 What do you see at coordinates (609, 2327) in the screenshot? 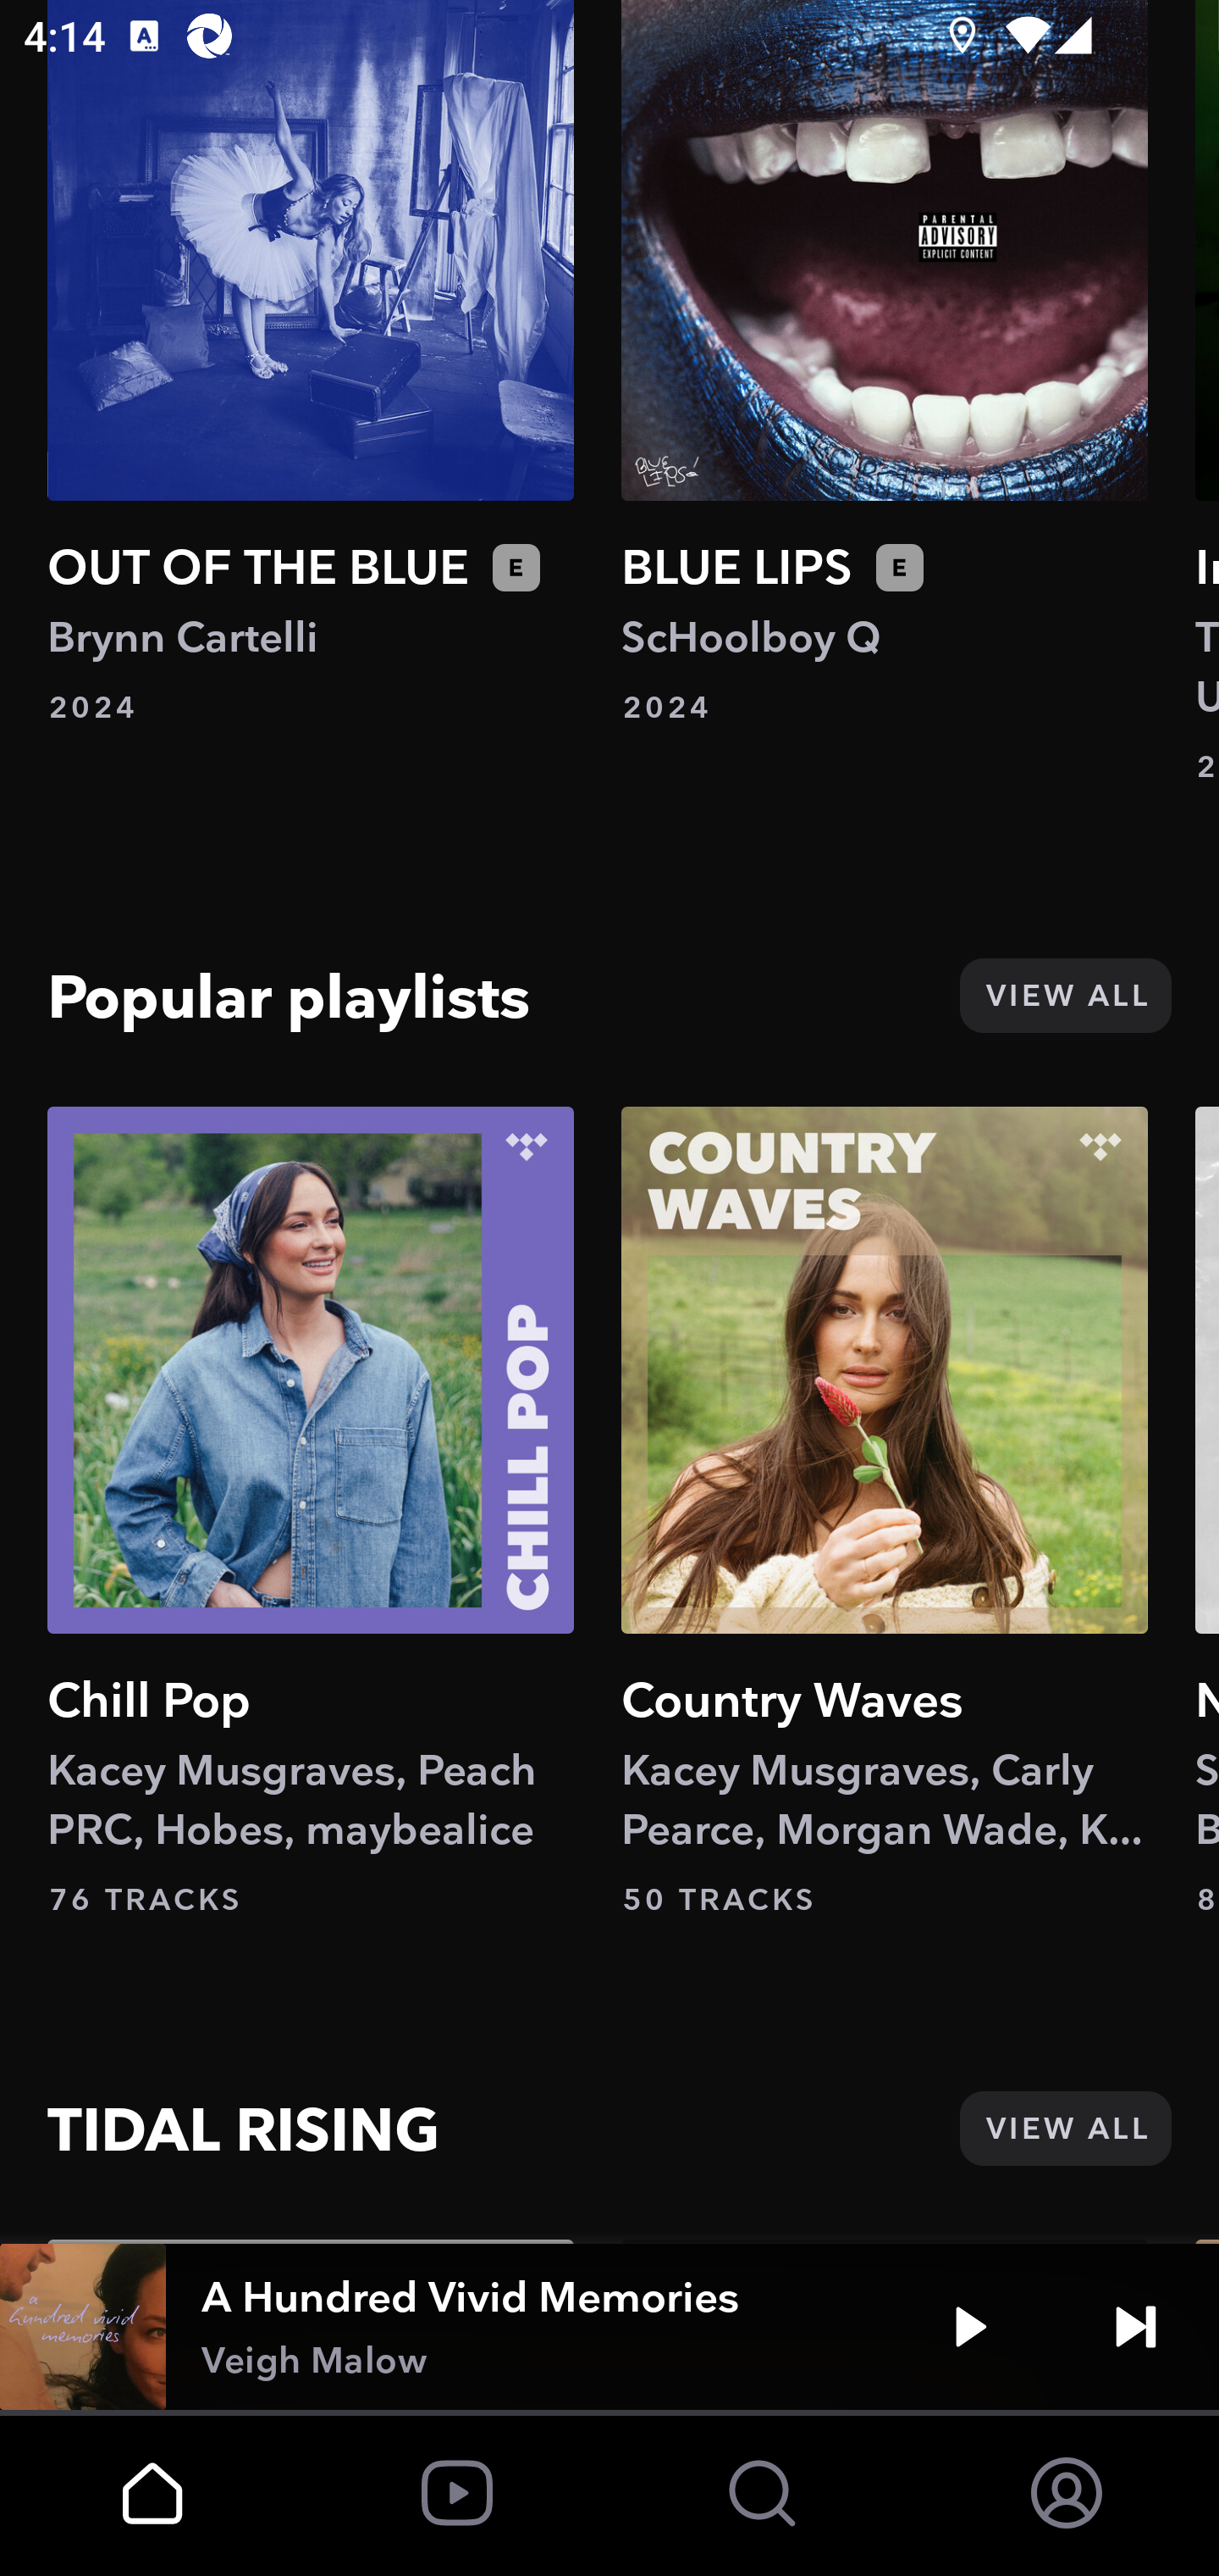
I see `A Hundred Vivid Memories Veigh Malow Play` at bounding box center [609, 2327].